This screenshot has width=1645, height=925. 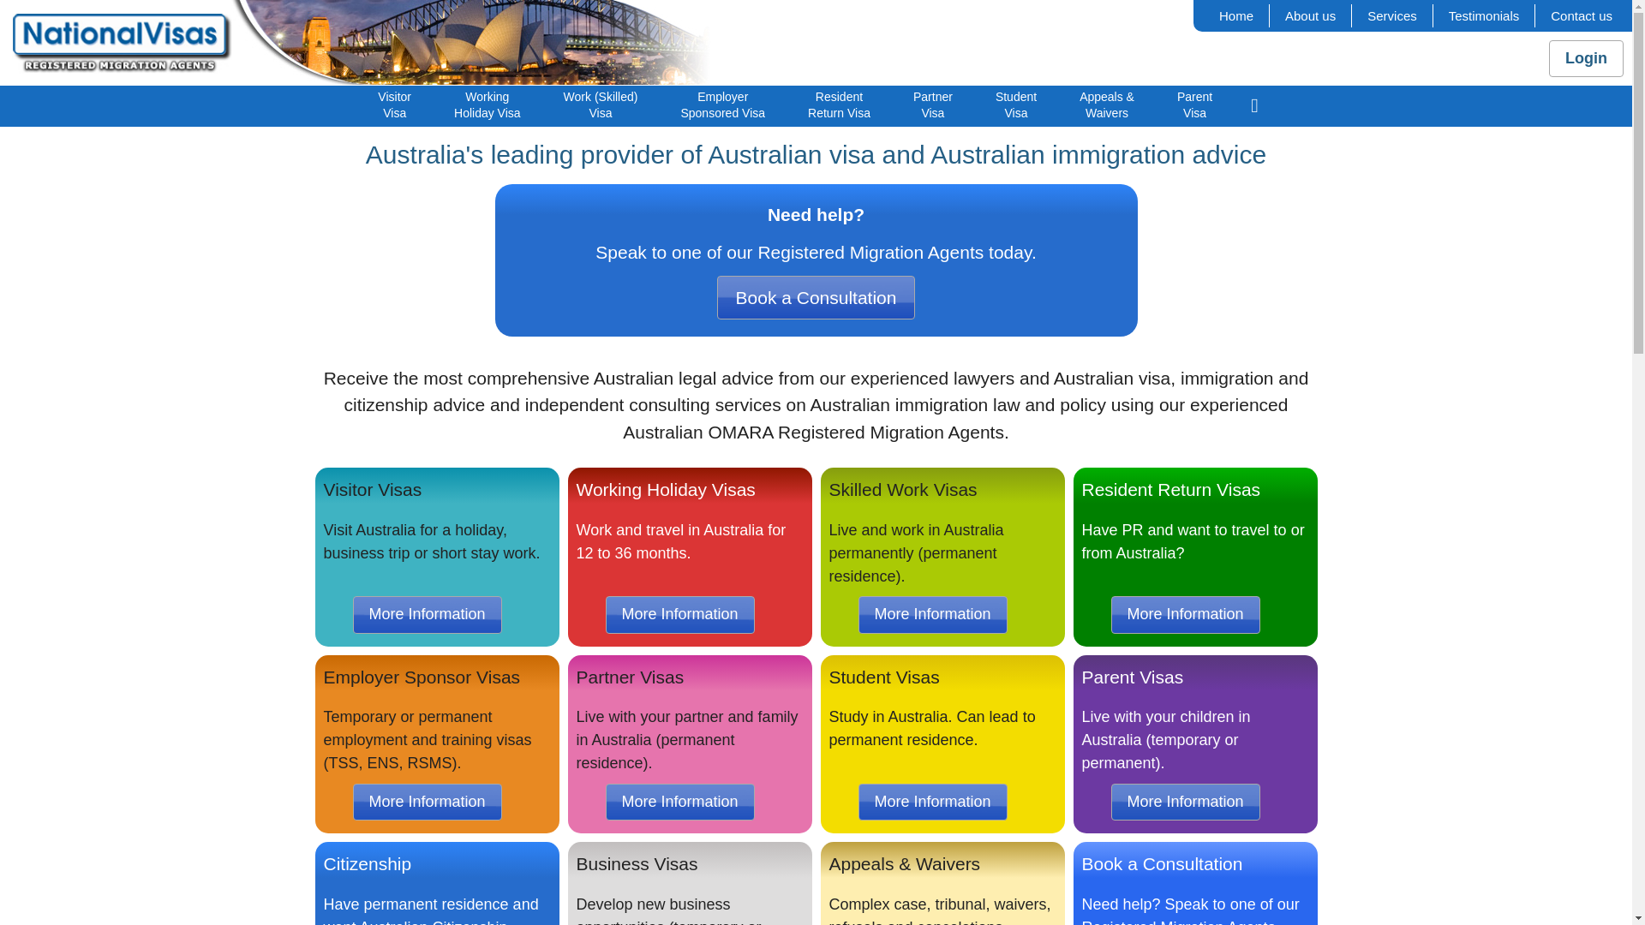 What do you see at coordinates (1236, 15) in the screenshot?
I see `Home` at bounding box center [1236, 15].